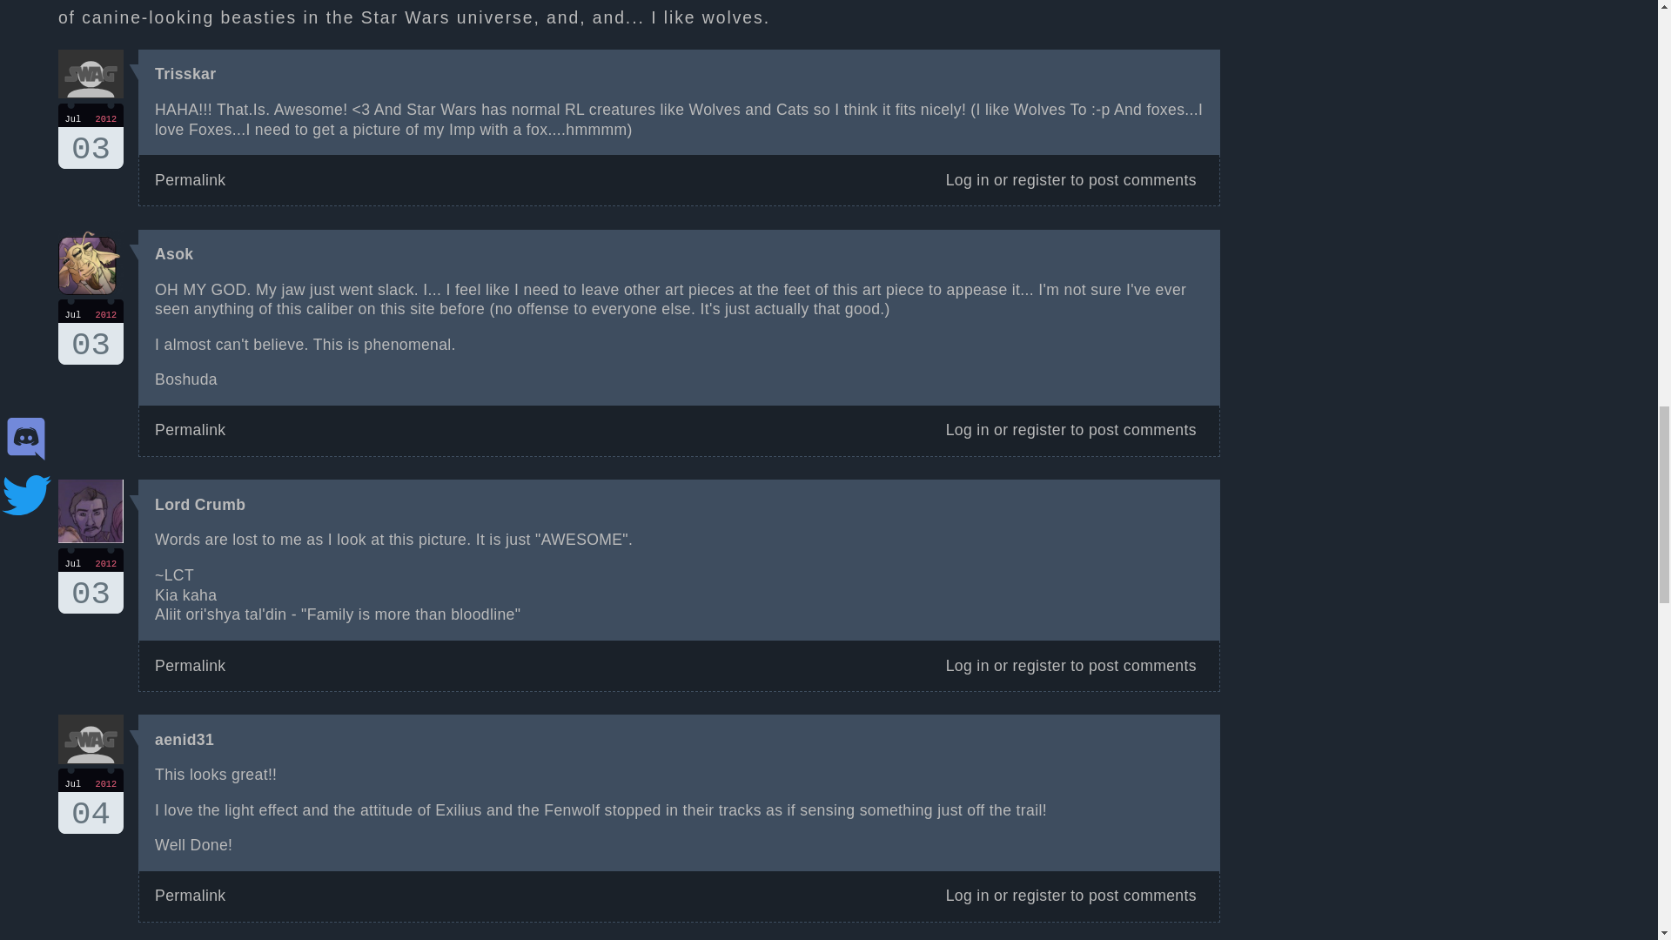  Describe the element at coordinates (1039, 665) in the screenshot. I see `register` at that location.